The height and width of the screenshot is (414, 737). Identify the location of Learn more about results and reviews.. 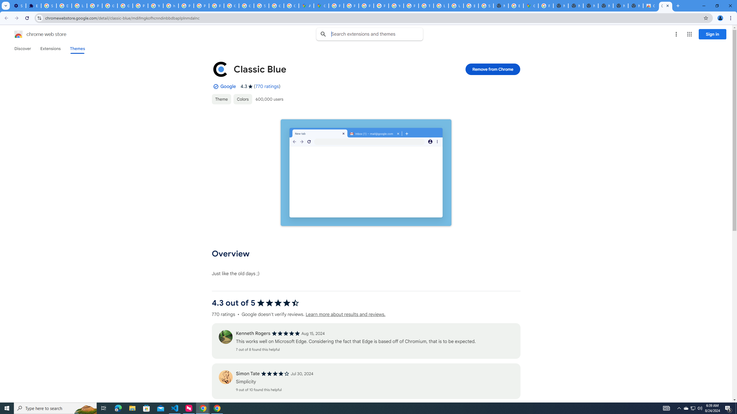
(345, 315).